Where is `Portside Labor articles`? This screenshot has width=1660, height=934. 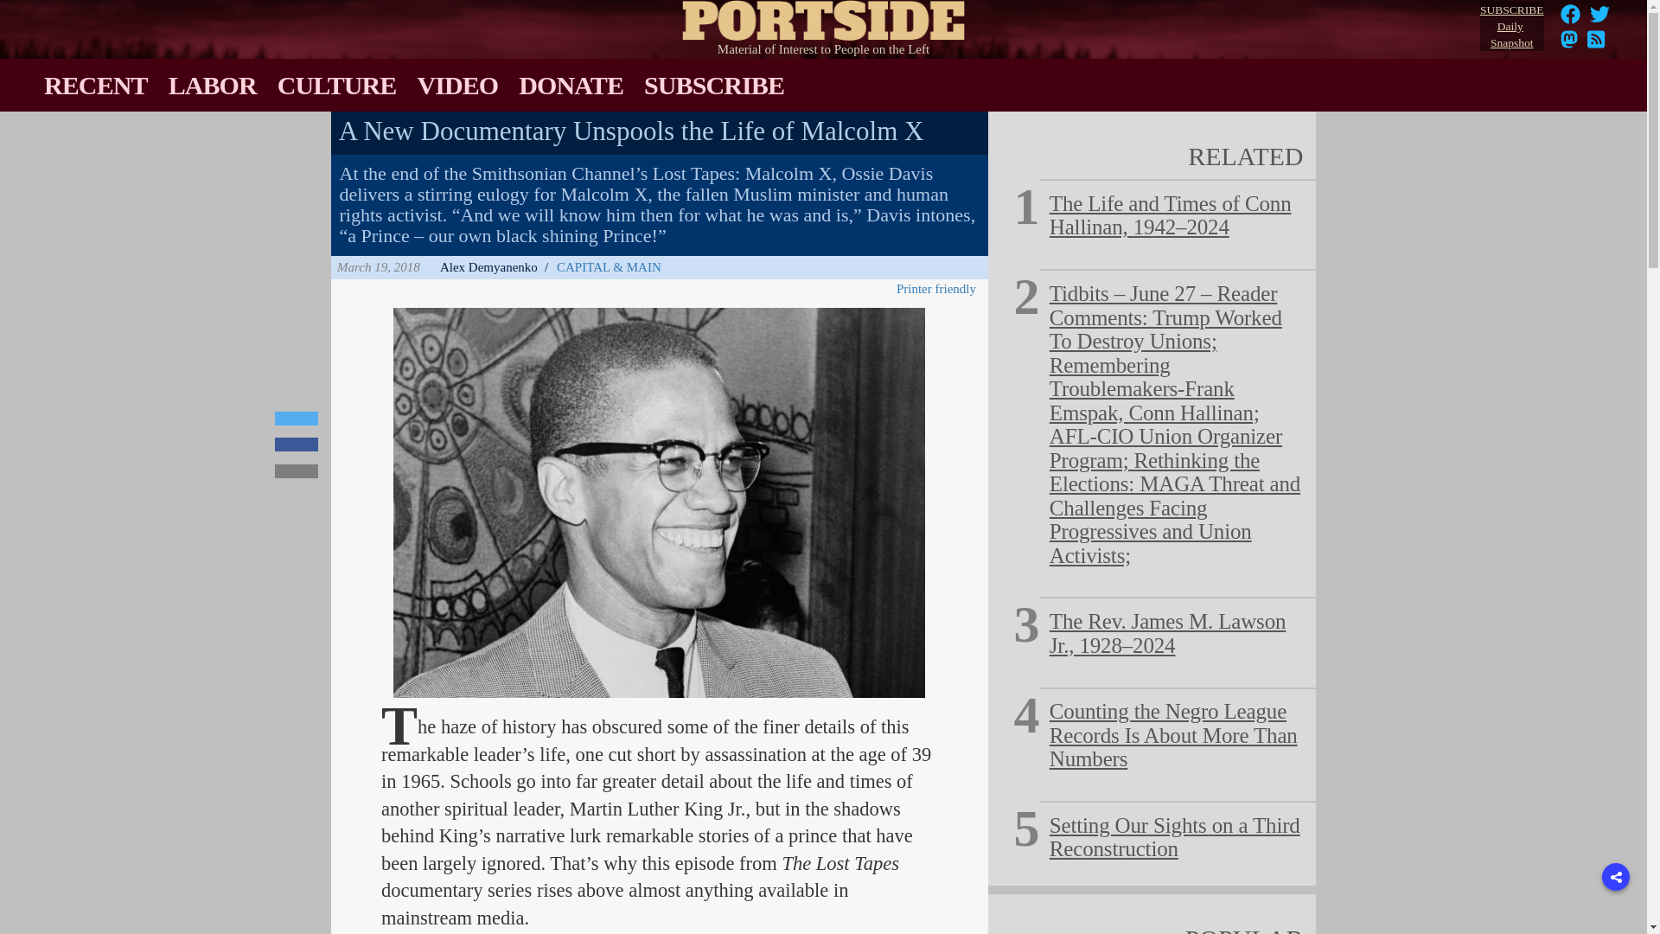 Portside Labor articles is located at coordinates (1173, 735).